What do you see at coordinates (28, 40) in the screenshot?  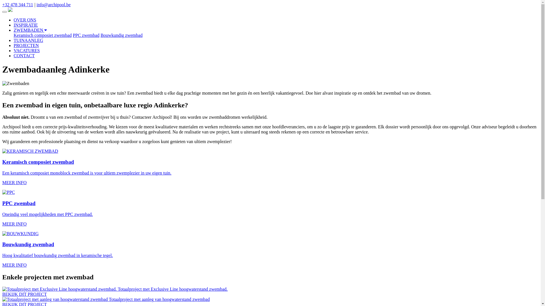 I see `TUINAANLEG` at bounding box center [28, 40].